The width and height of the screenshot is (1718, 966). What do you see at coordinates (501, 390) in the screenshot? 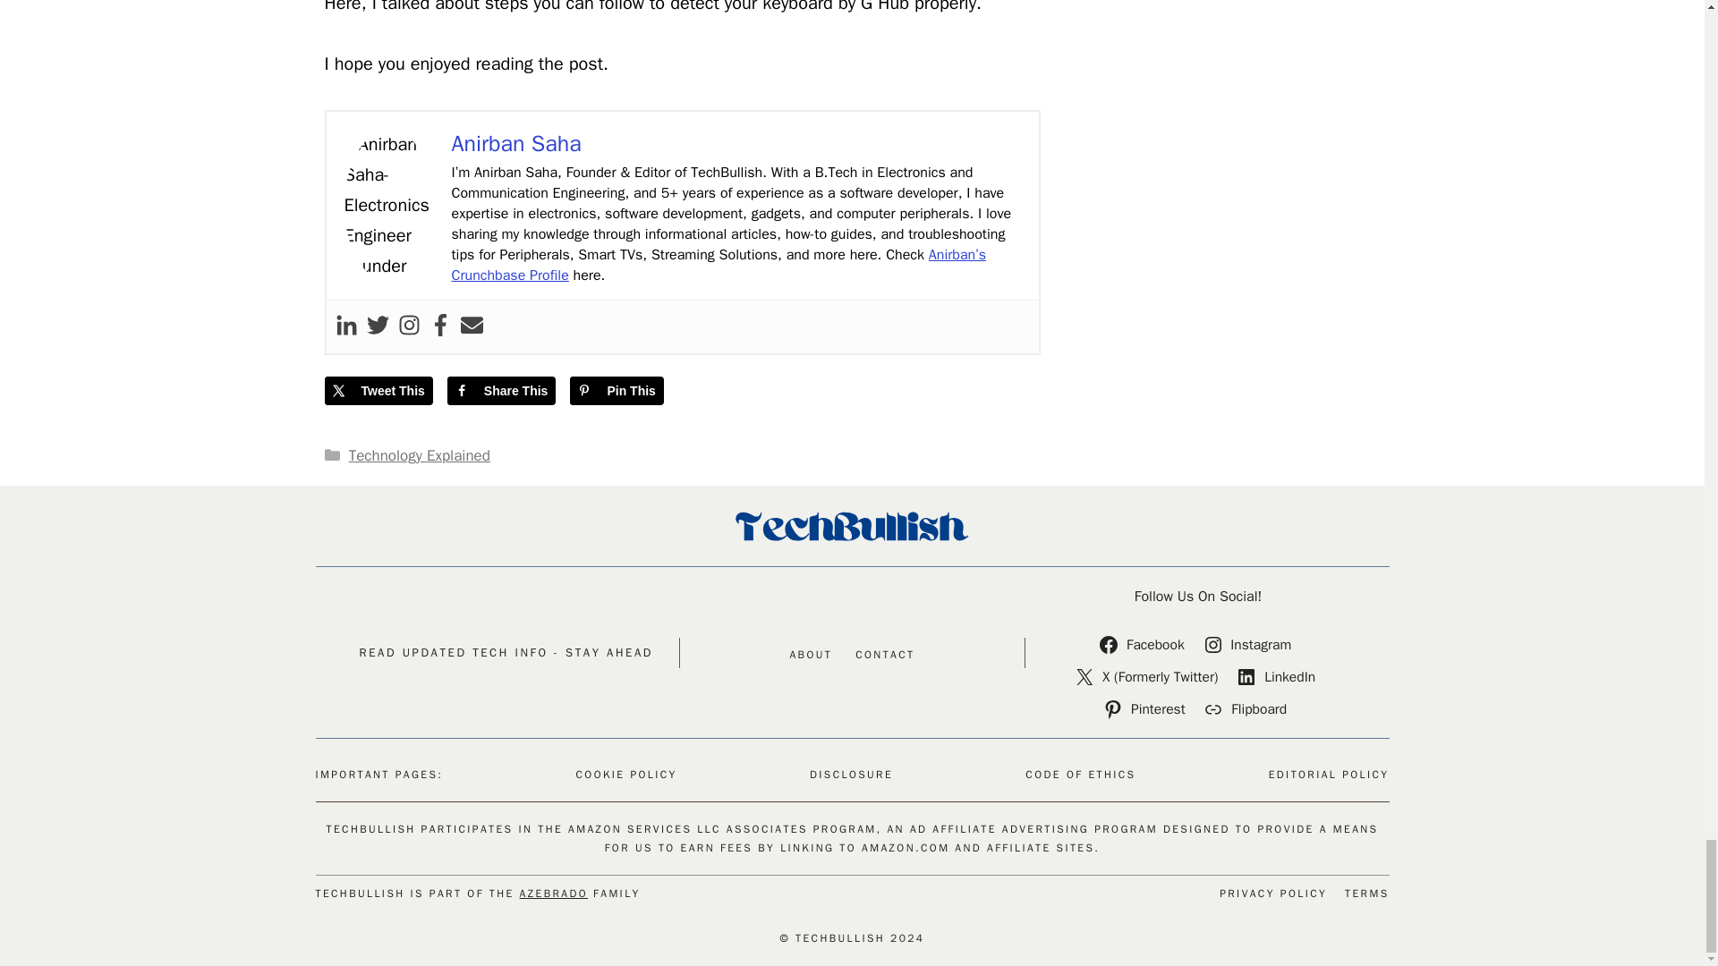
I see `Share This` at bounding box center [501, 390].